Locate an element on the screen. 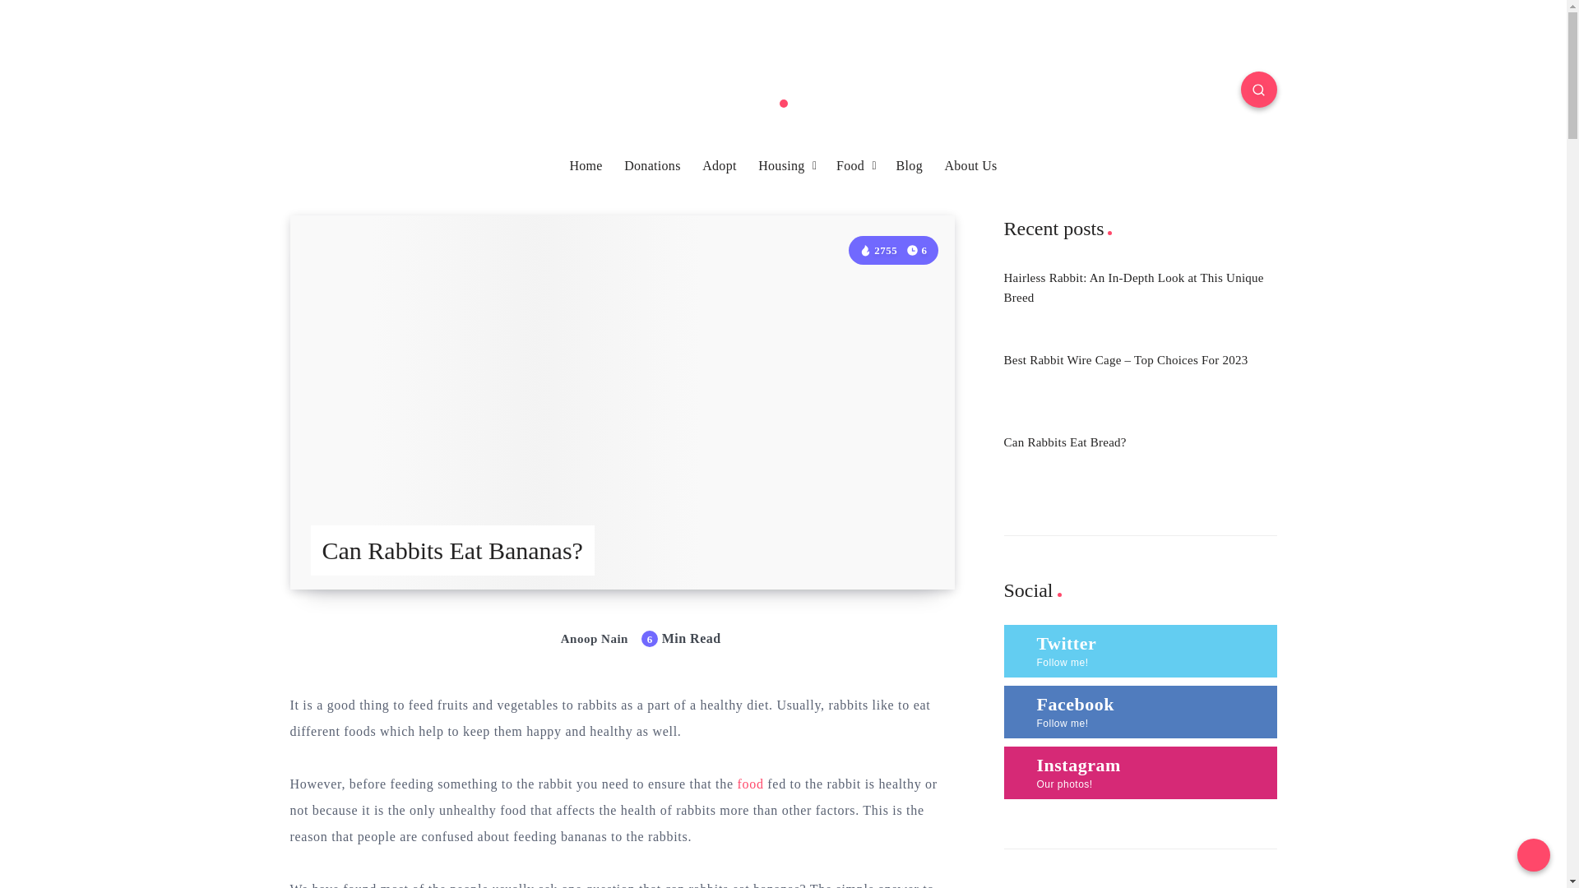 The image size is (1579, 888). food is located at coordinates (750, 783).